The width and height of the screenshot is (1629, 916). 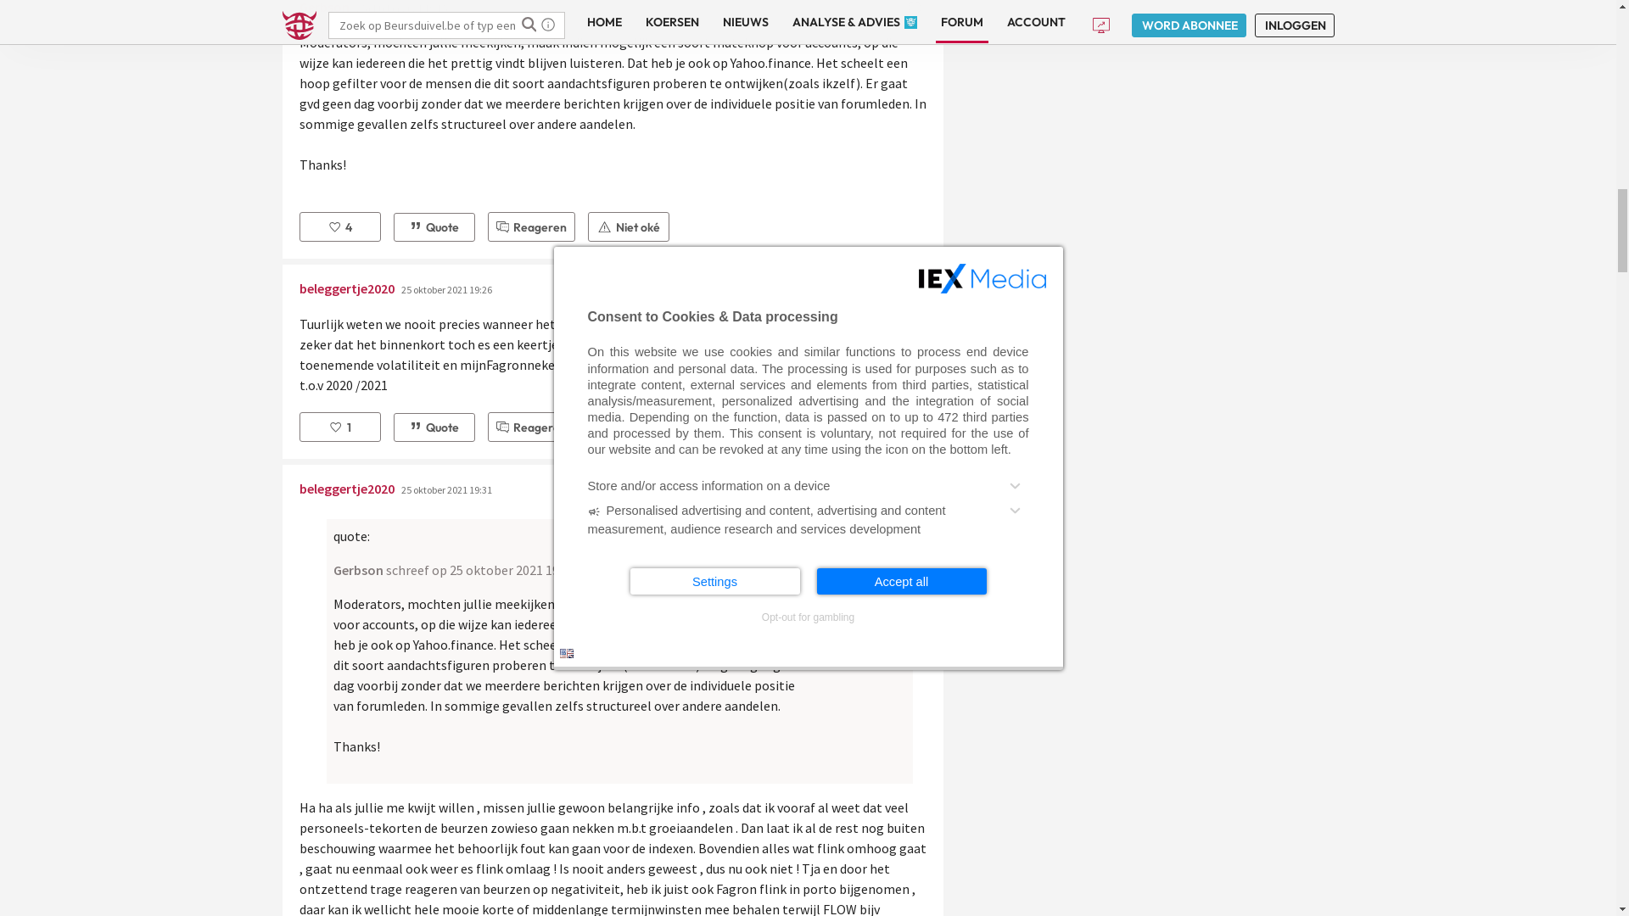 What do you see at coordinates (1005, 14) in the screenshot?
I see `Japan225^` at bounding box center [1005, 14].